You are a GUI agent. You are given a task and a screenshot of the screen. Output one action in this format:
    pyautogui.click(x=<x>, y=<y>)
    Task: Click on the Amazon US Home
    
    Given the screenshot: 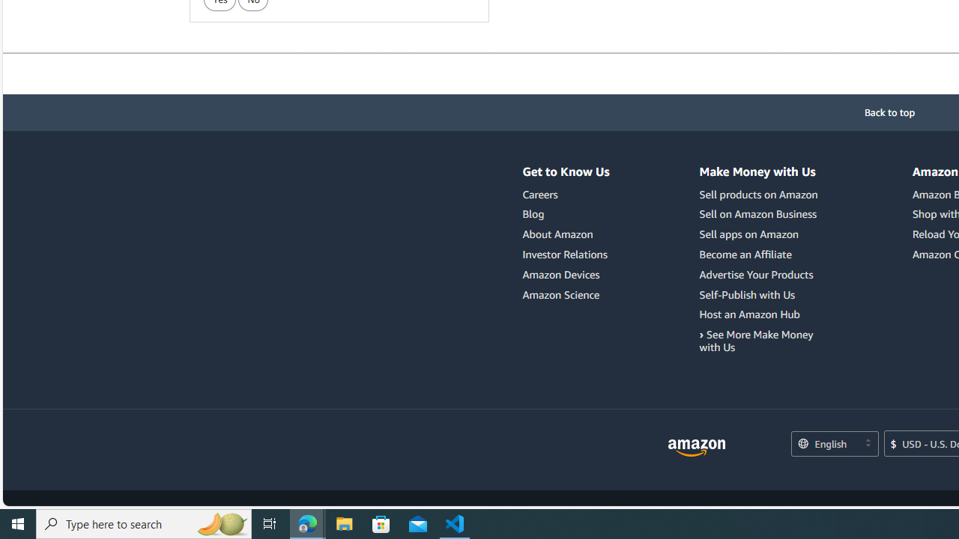 What is the action you would take?
    pyautogui.click(x=697, y=448)
    